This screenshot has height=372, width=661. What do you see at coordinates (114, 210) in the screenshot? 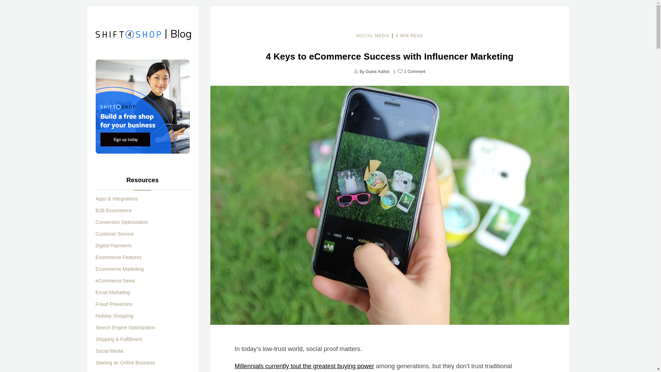
I see `B2B Ecommerce` at bounding box center [114, 210].